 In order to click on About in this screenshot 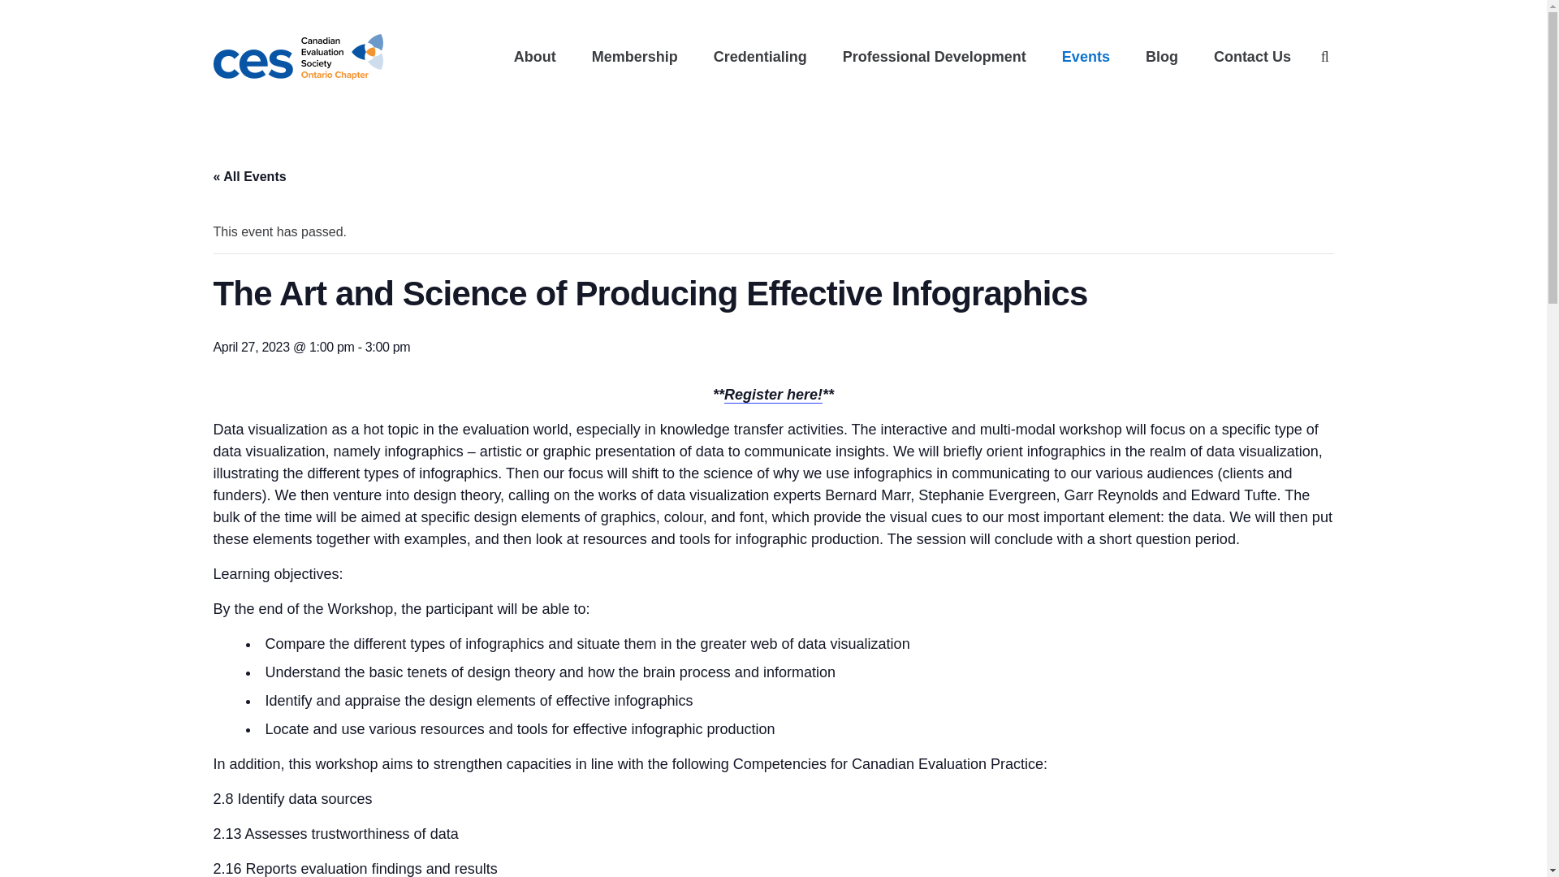, I will do `click(534, 57)`.